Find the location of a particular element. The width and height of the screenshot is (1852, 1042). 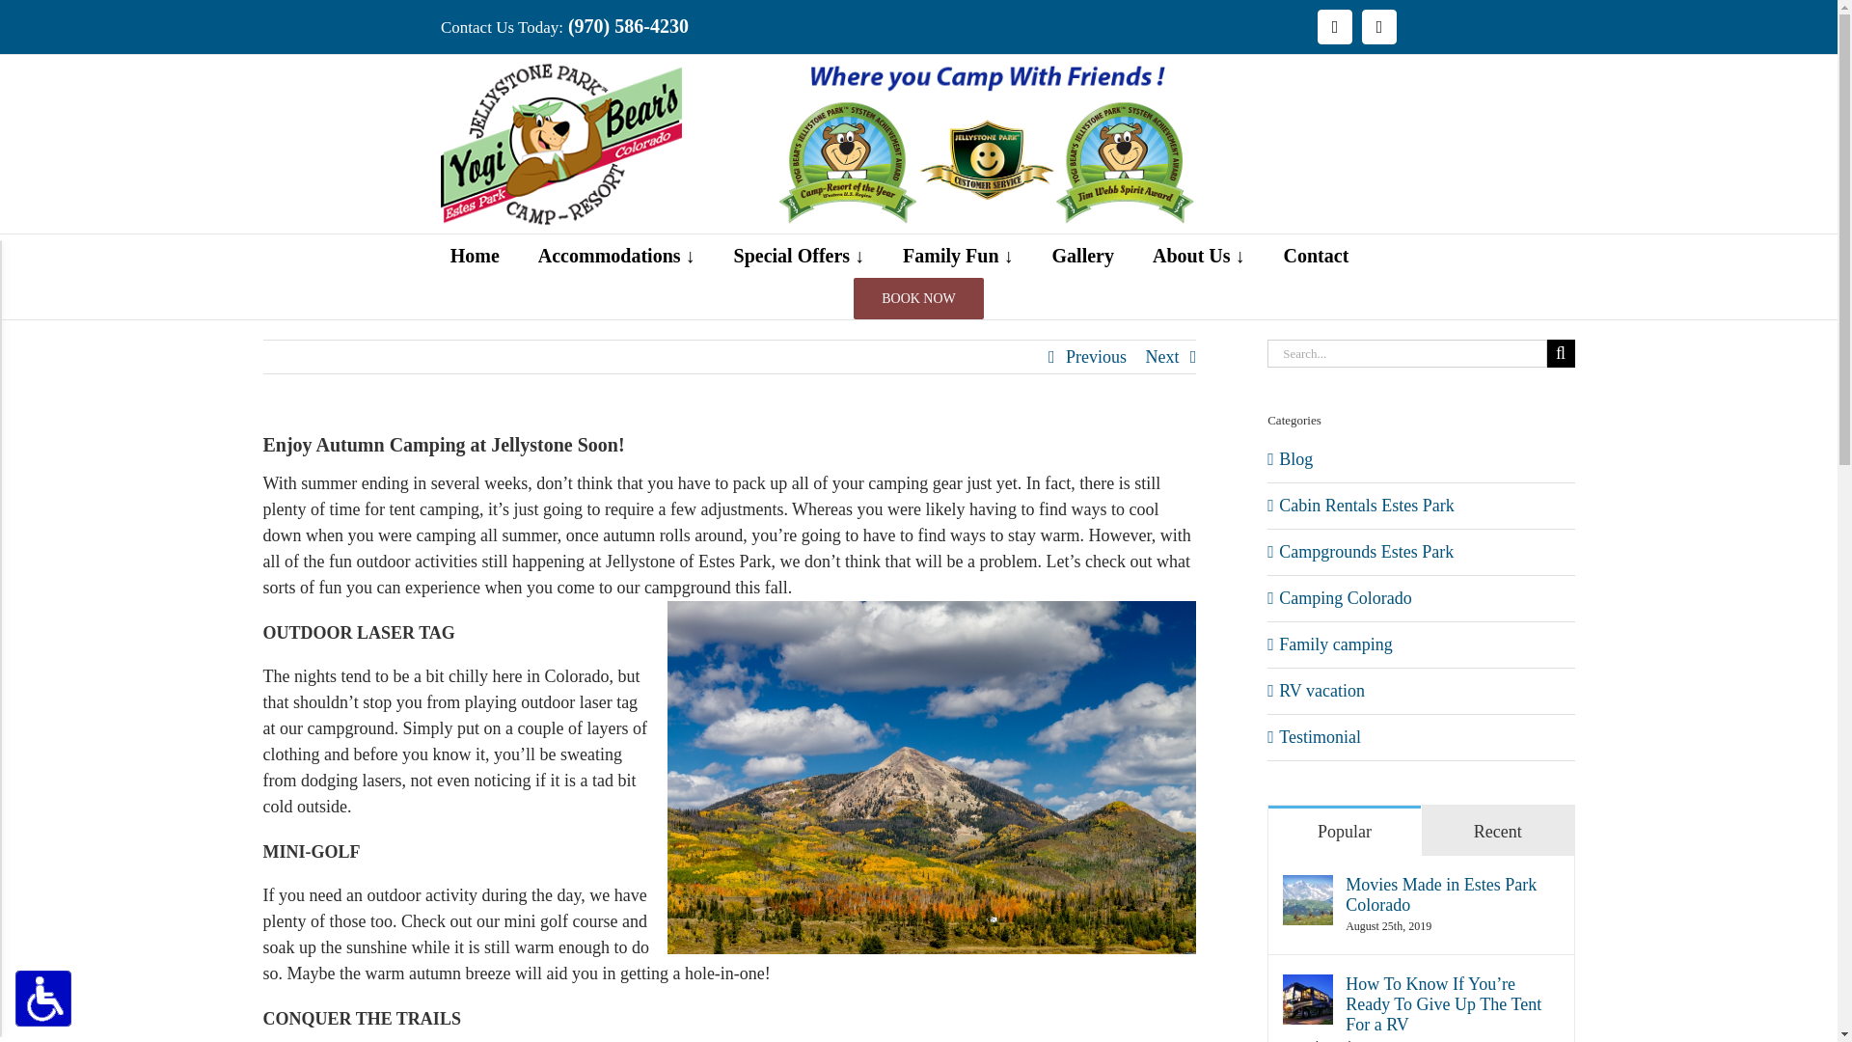

dreamstime xxl eea efaaa f is located at coordinates (932, 778).